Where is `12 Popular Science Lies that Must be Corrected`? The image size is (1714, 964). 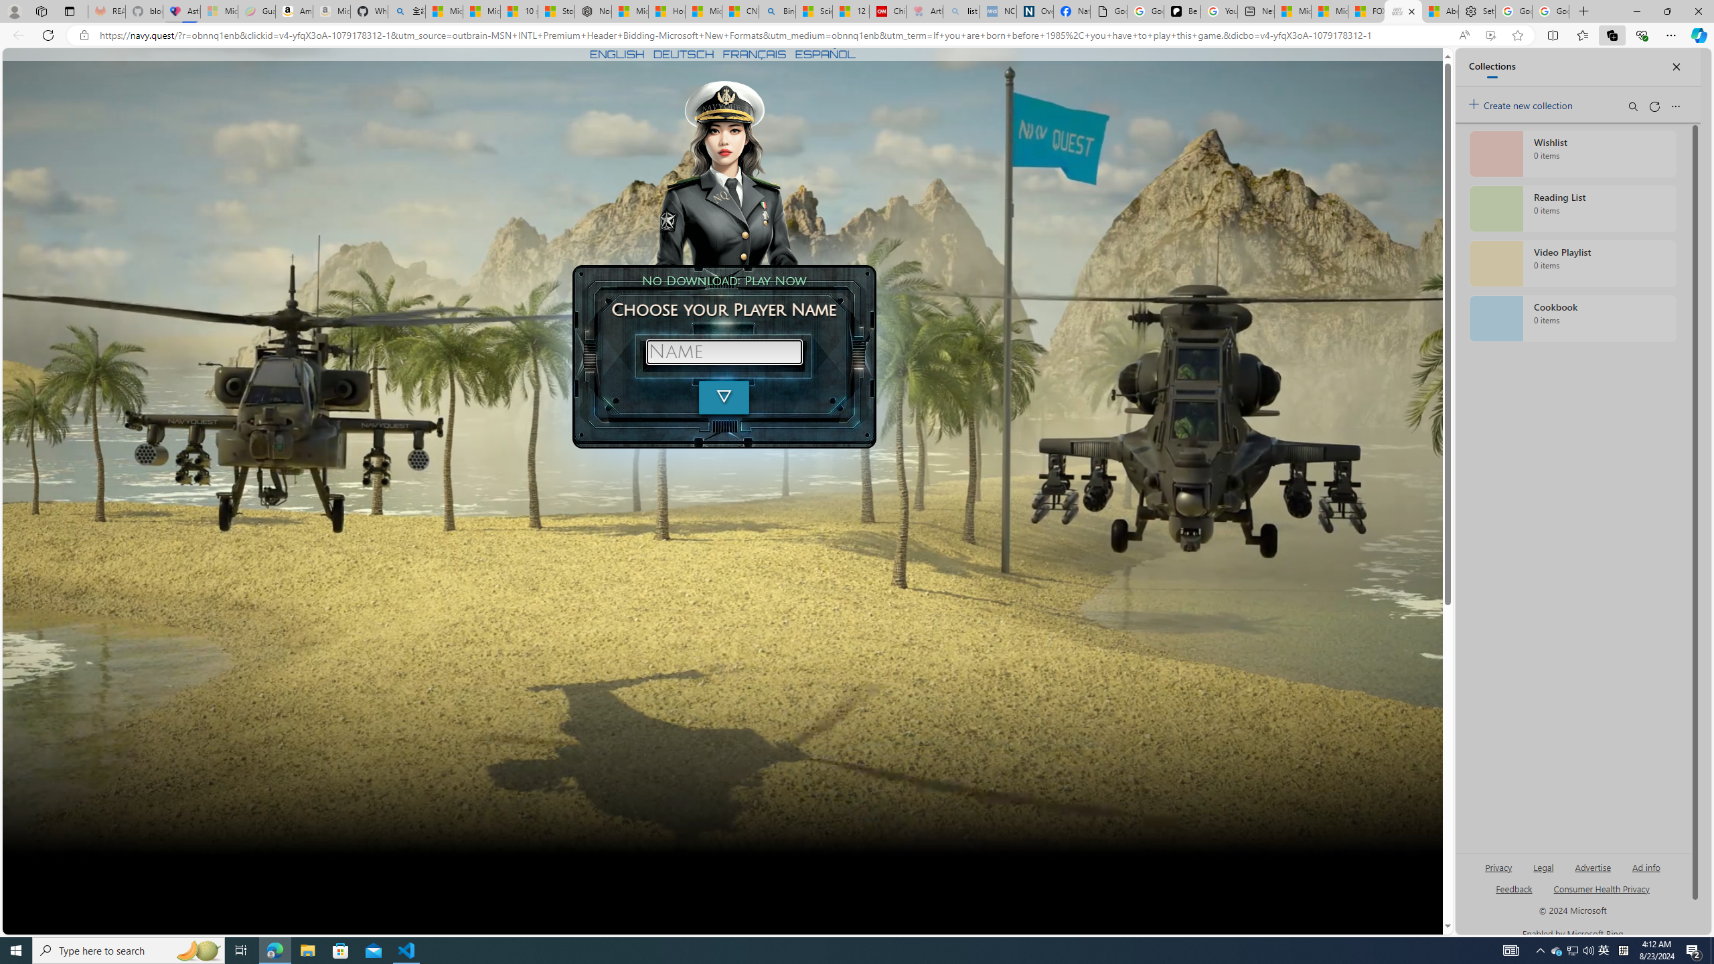 12 Popular Science Lies that Must be Corrected is located at coordinates (850, 11).